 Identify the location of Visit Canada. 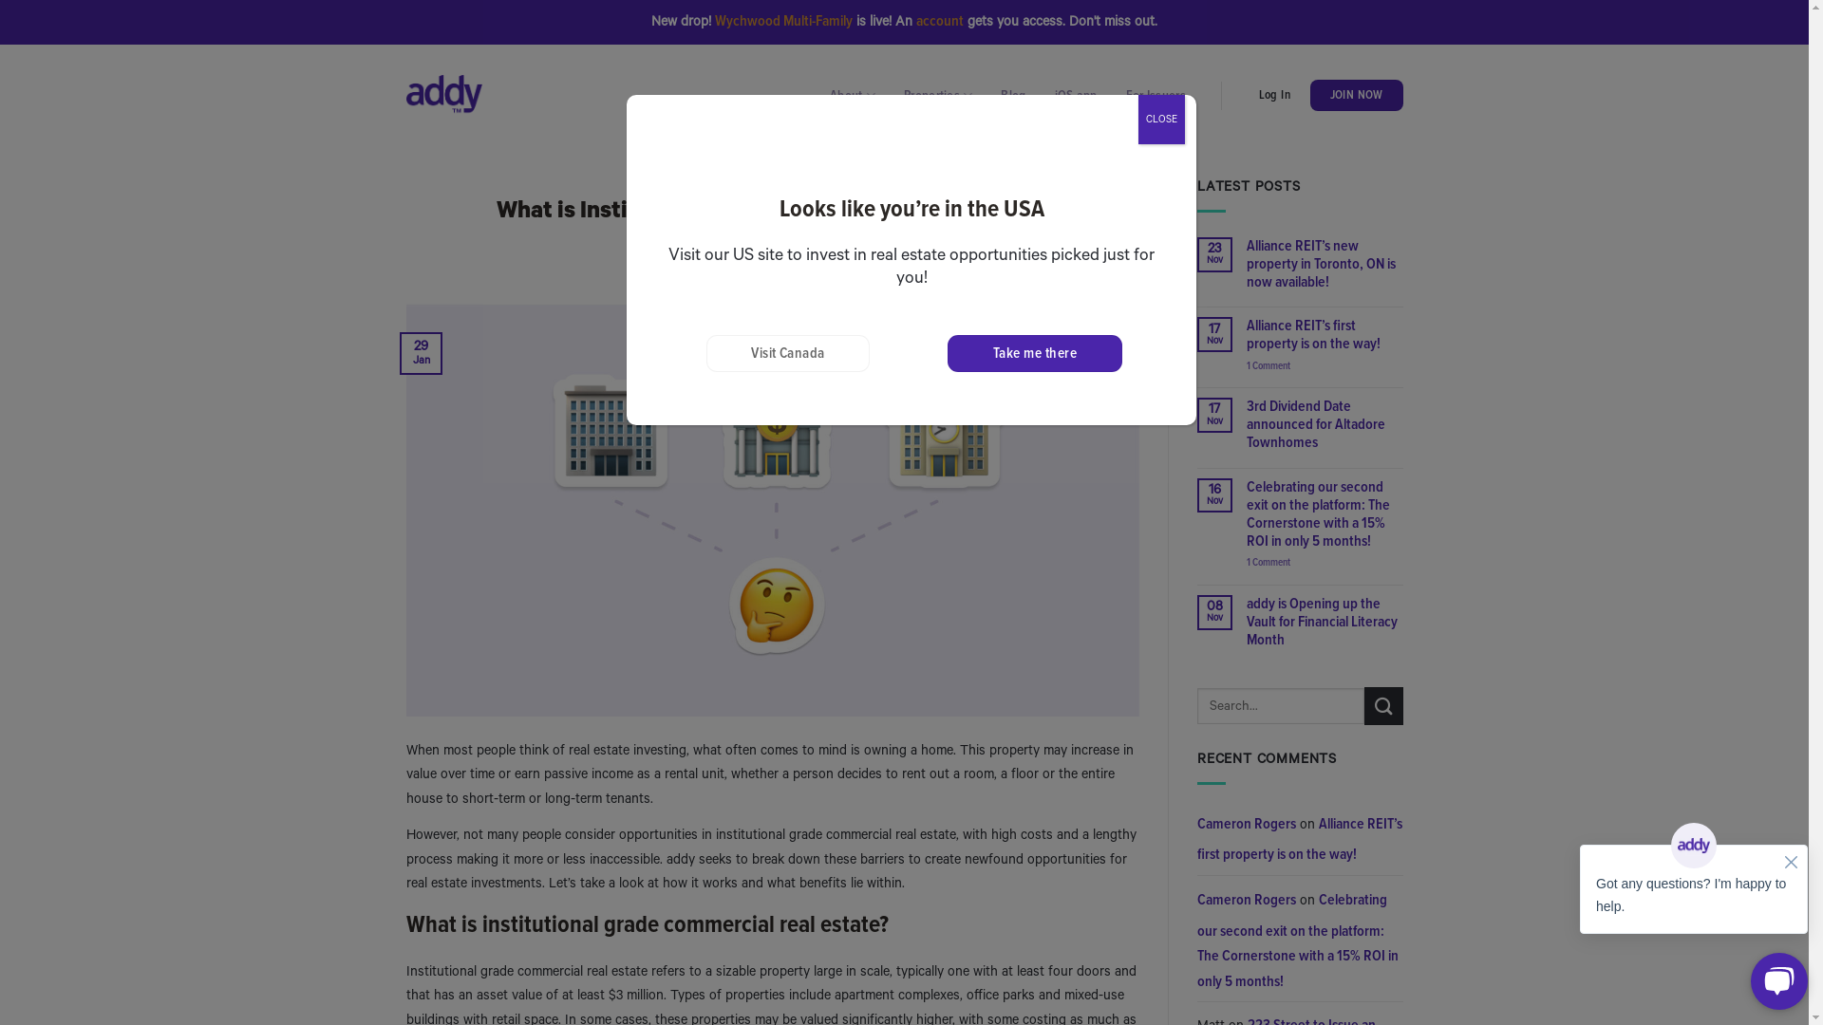
(788, 353).